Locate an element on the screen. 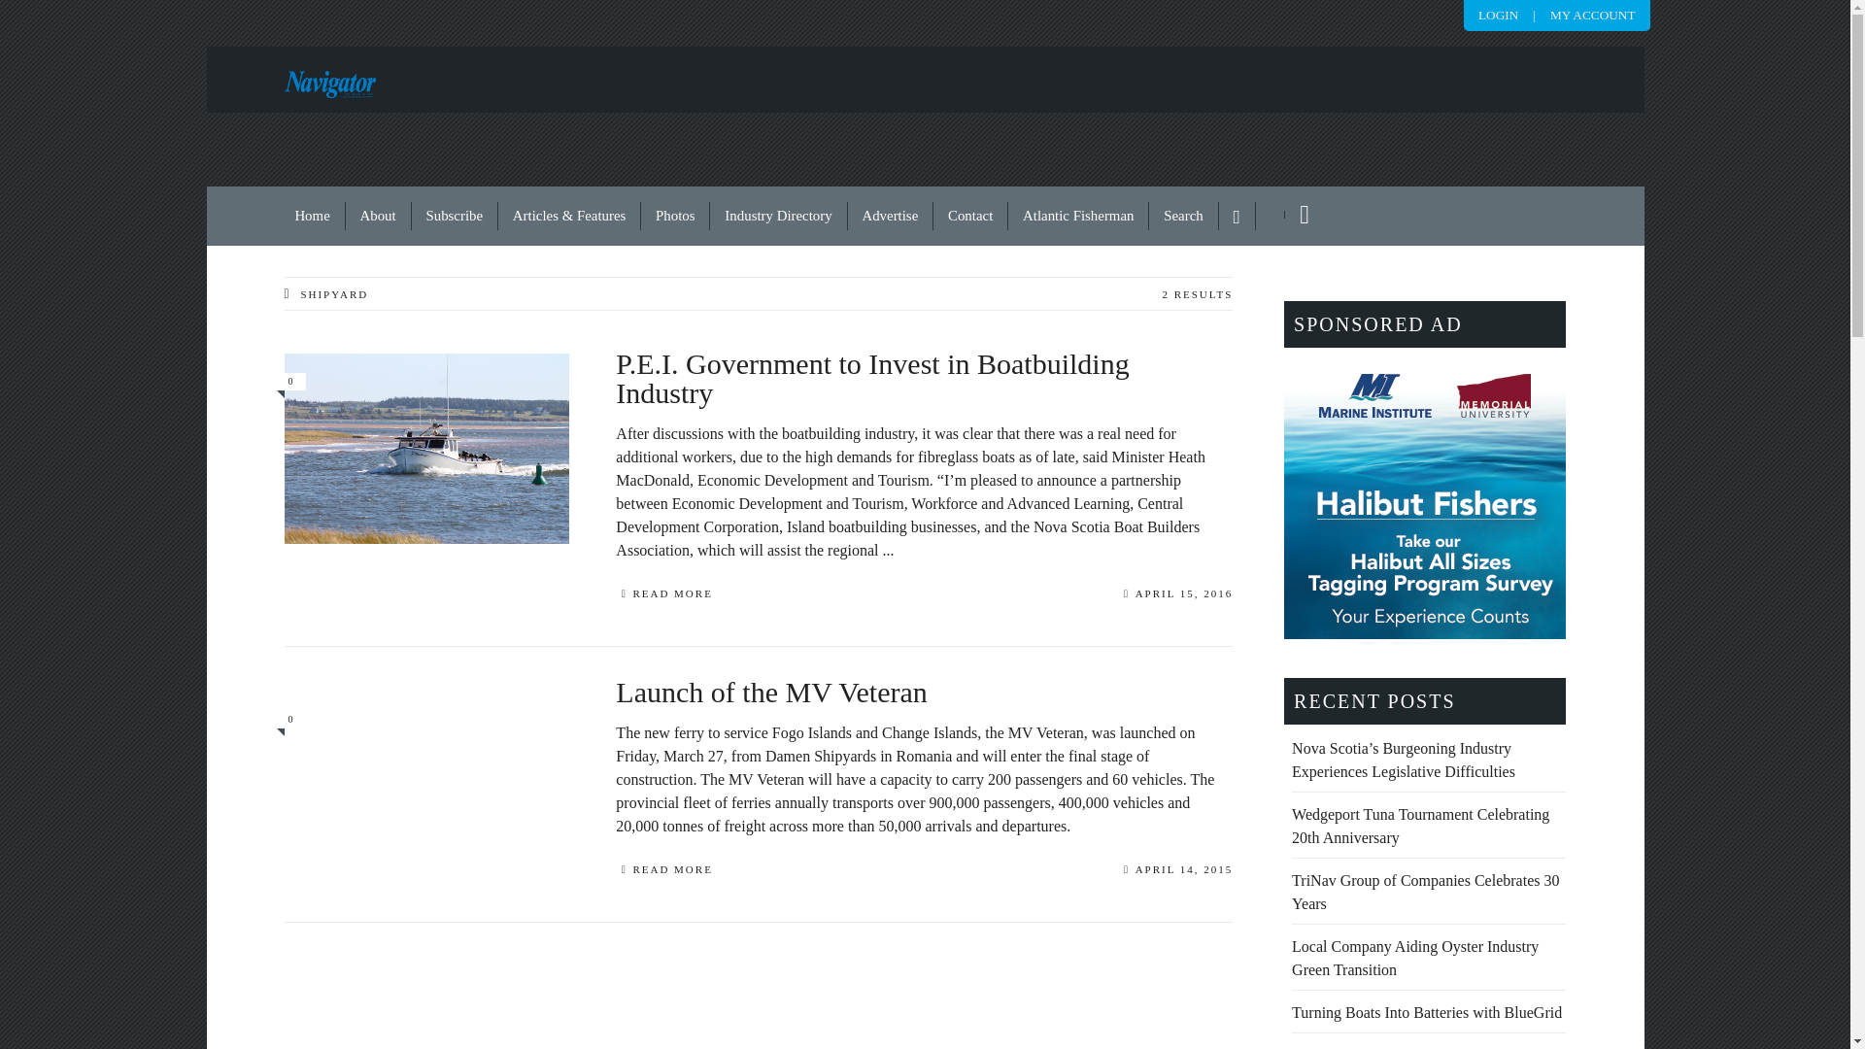 Image resolution: width=1865 pixels, height=1049 pixels. Atlantic Fisherman is located at coordinates (1078, 216).